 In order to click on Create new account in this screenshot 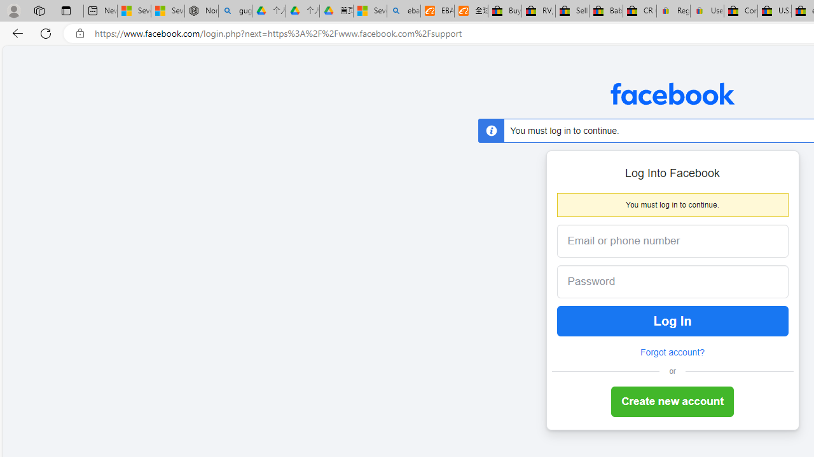, I will do `click(673, 402)`.